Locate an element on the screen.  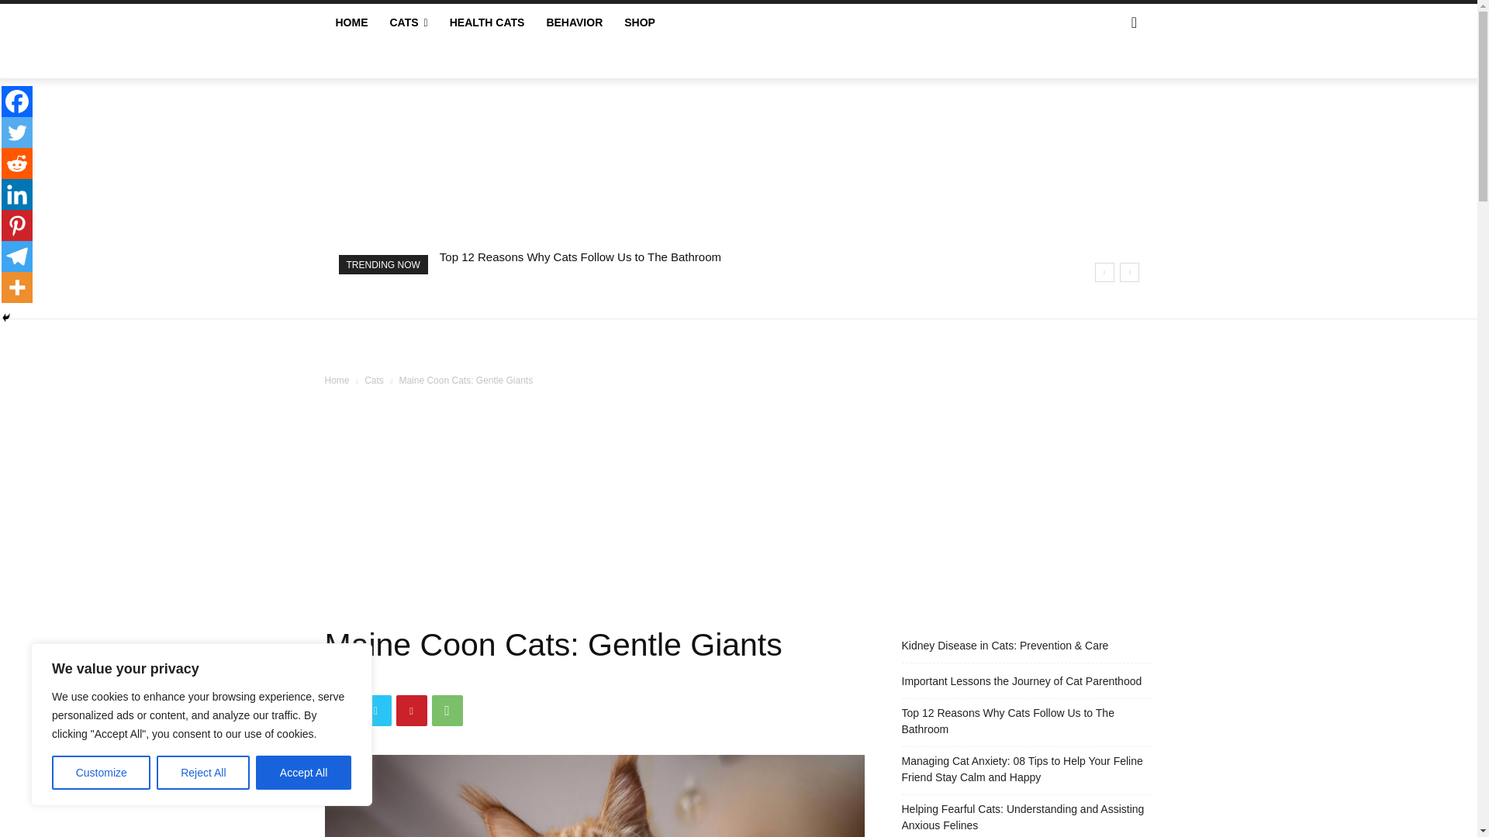
SHOP is located at coordinates (639, 22).